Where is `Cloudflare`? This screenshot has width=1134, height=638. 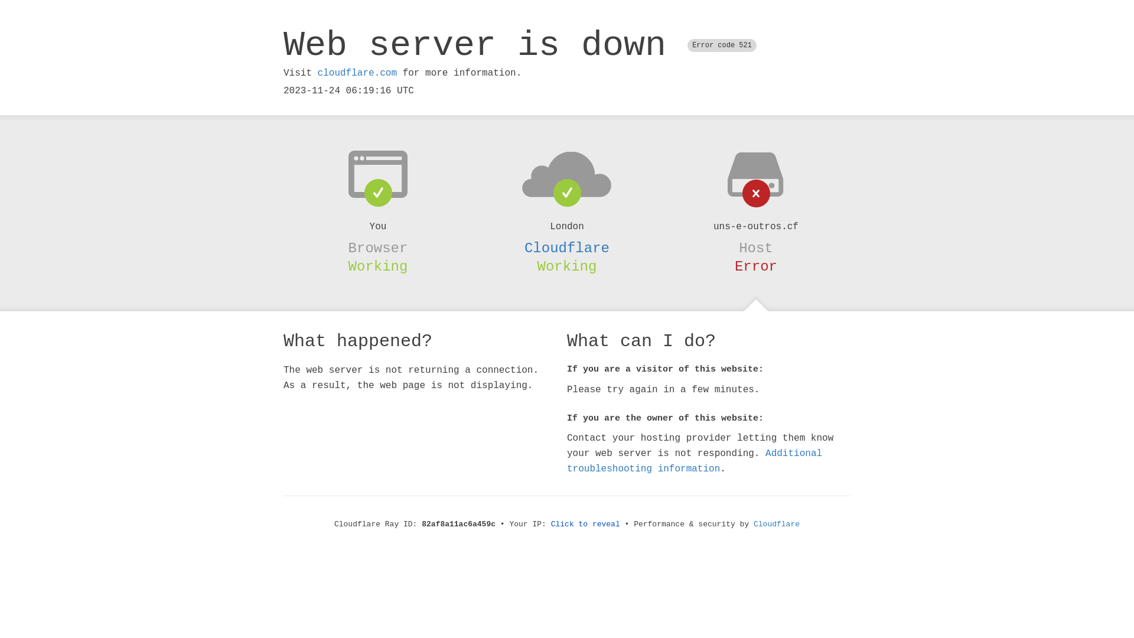
Cloudflare is located at coordinates (567, 248).